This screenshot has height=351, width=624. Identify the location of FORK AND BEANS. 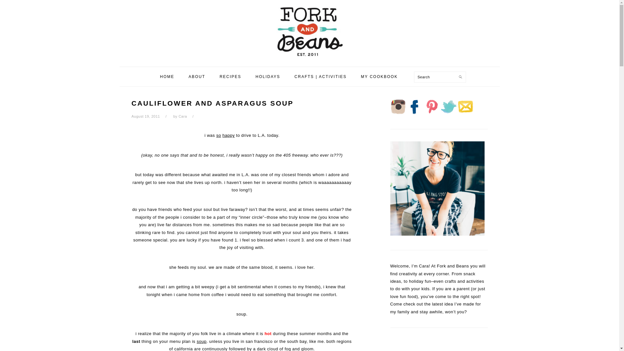
(309, 32).